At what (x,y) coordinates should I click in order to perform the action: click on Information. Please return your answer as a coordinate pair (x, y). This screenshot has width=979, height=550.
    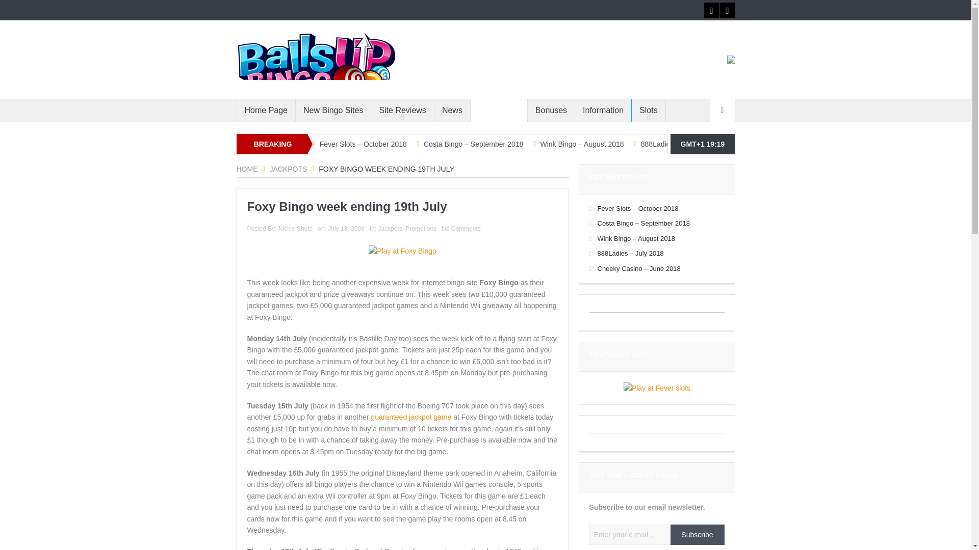
    Looking at the image, I should click on (603, 110).